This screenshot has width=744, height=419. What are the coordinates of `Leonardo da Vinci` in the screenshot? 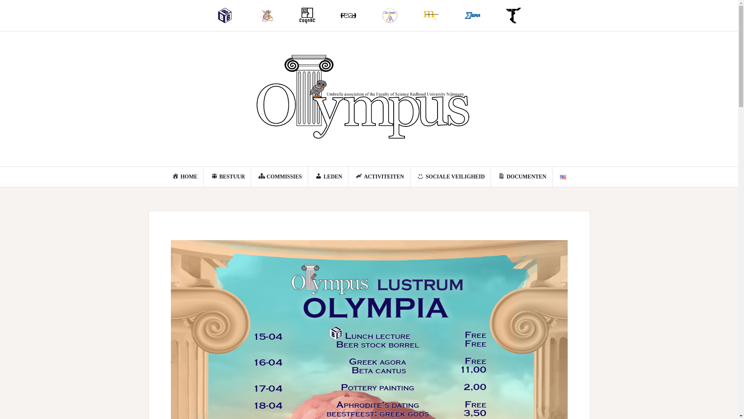 It's located at (389, 16).